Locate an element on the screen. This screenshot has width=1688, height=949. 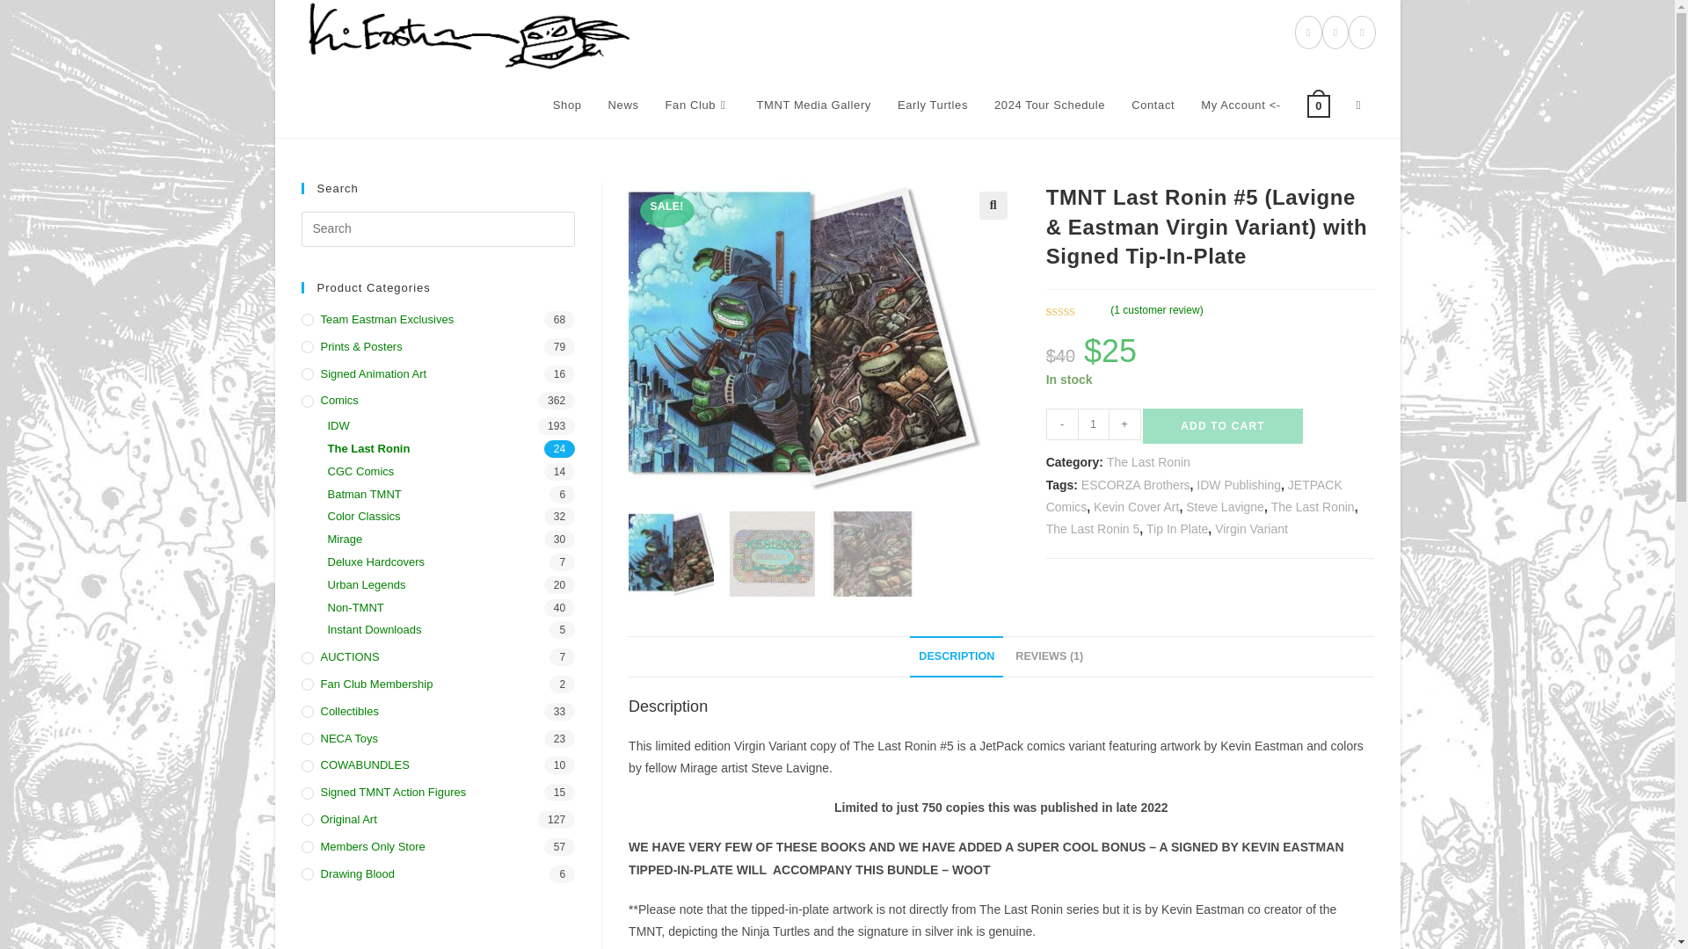
2024 Tour Schedule is located at coordinates (1049, 105).